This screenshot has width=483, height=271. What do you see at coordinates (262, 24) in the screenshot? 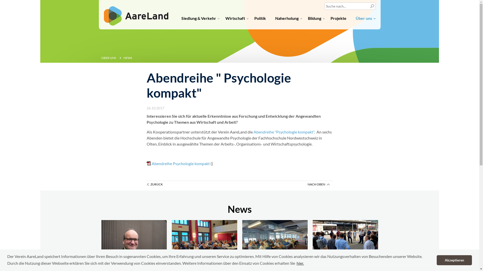
I see `Politik` at bounding box center [262, 24].